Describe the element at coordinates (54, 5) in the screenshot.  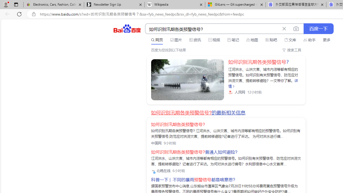
I see `Electronics, Cars, Fashion, Collectibles & More | eBay` at that location.